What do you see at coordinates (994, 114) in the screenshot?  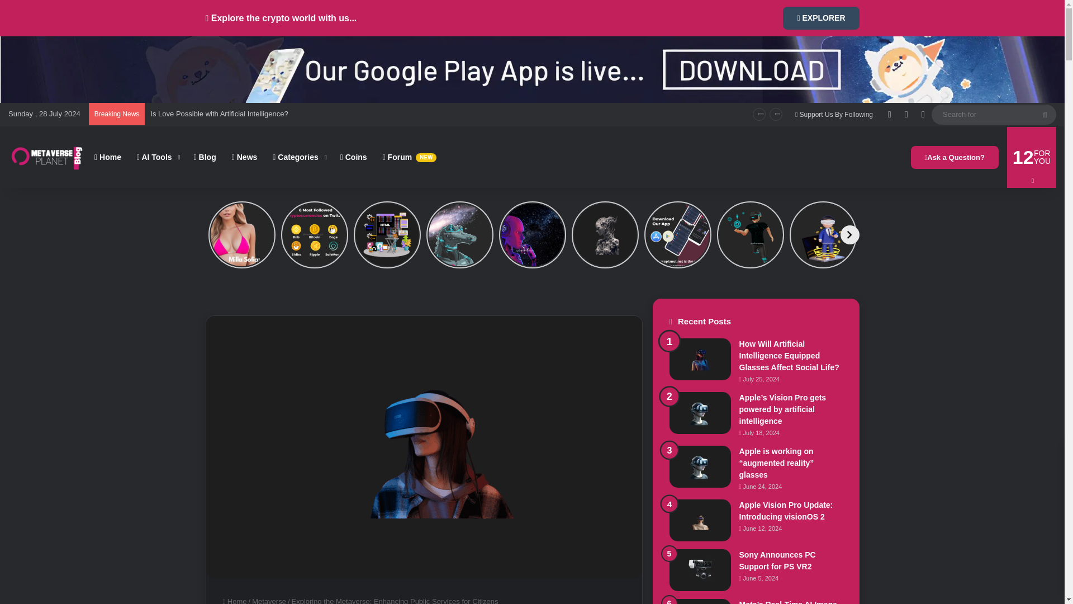 I see `Search for` at bounding box center [994, 114].